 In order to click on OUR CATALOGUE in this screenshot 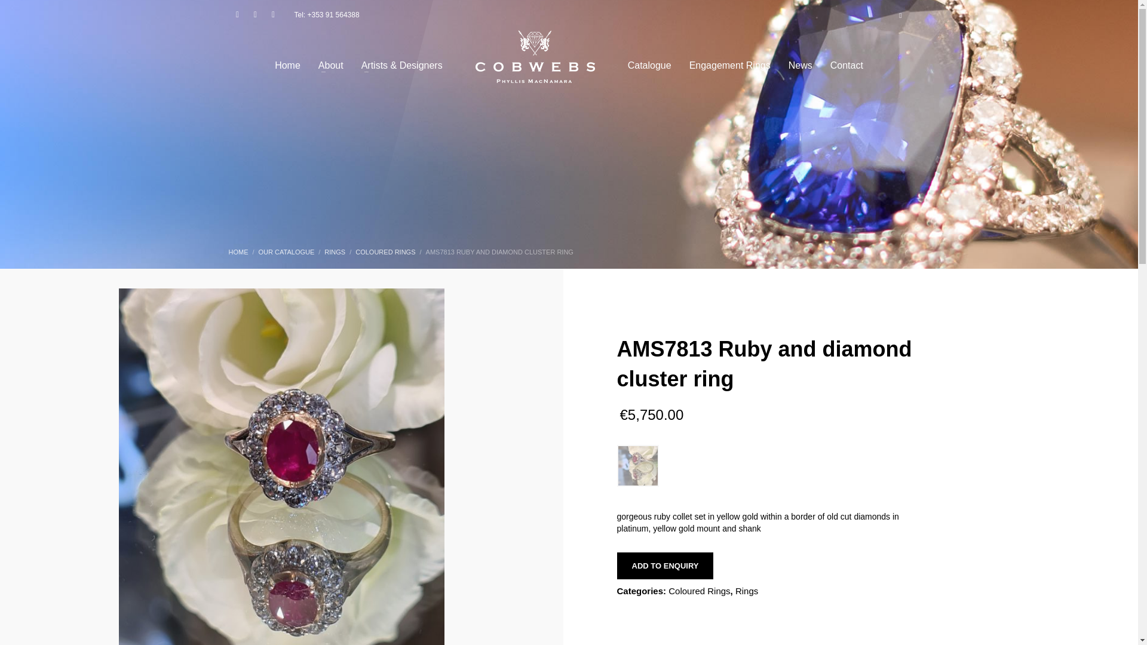, I will do `click(287, 251)`.